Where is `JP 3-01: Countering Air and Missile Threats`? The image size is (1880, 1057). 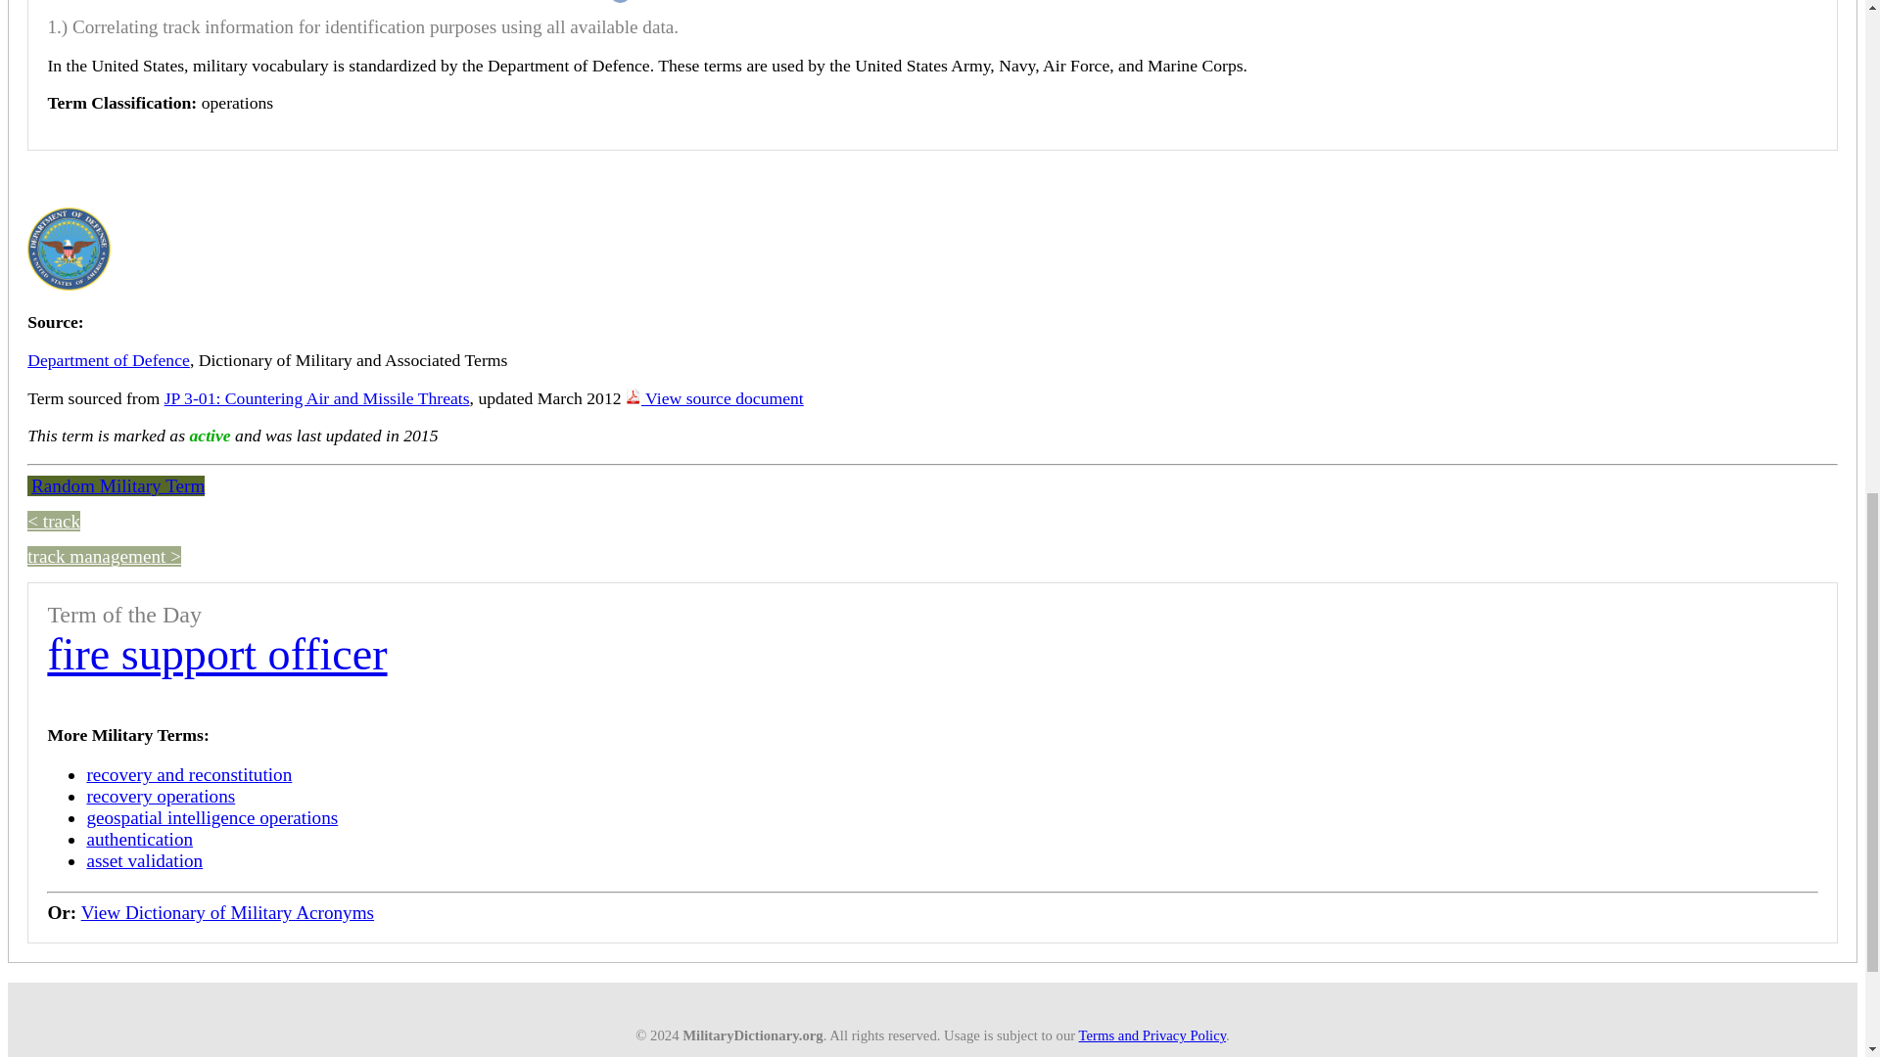 JP 3-01: Countering Air and Missile Threats is located at coordinates (317, 397).